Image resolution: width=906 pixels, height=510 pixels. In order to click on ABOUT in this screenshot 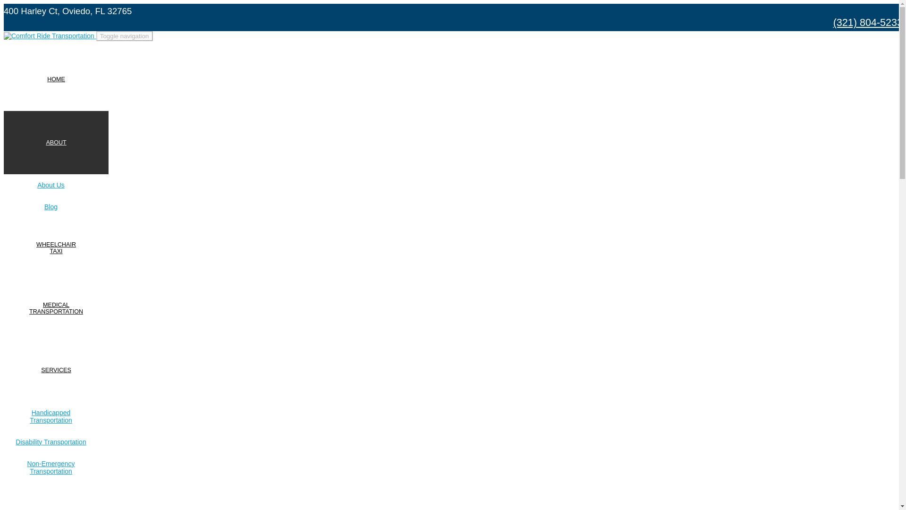, I will do `click(50, 467)`.